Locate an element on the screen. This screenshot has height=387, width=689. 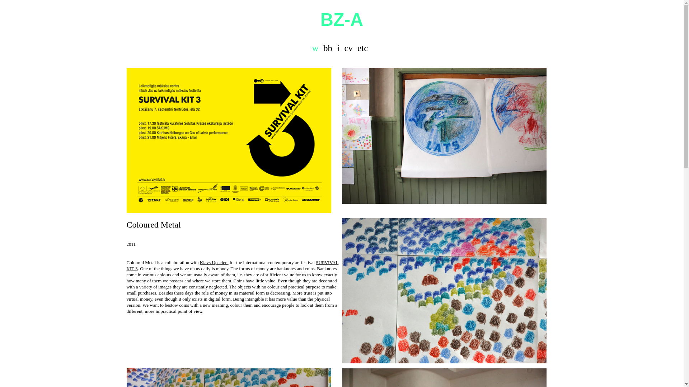
bb is located at coordinates (327, 48).